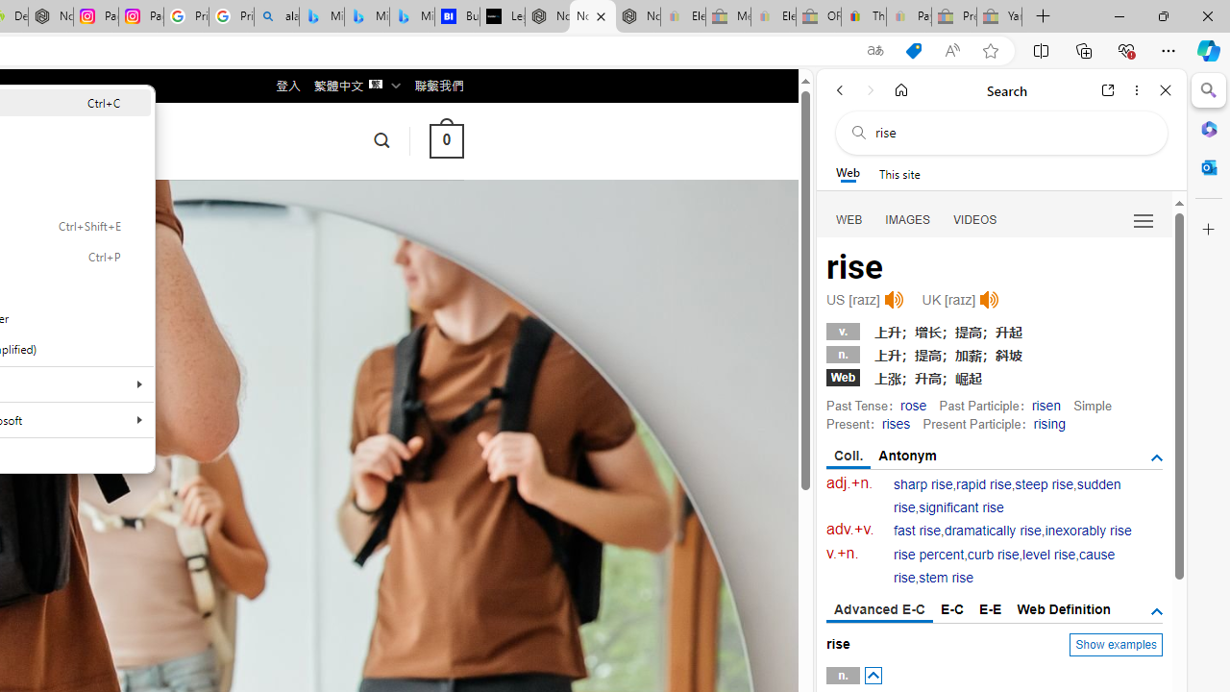 The height and width of the screenshot is (692, 1230). Describe the element at coordinates (992, 531) in the screenshot. I see `dramatically rise` at that location.